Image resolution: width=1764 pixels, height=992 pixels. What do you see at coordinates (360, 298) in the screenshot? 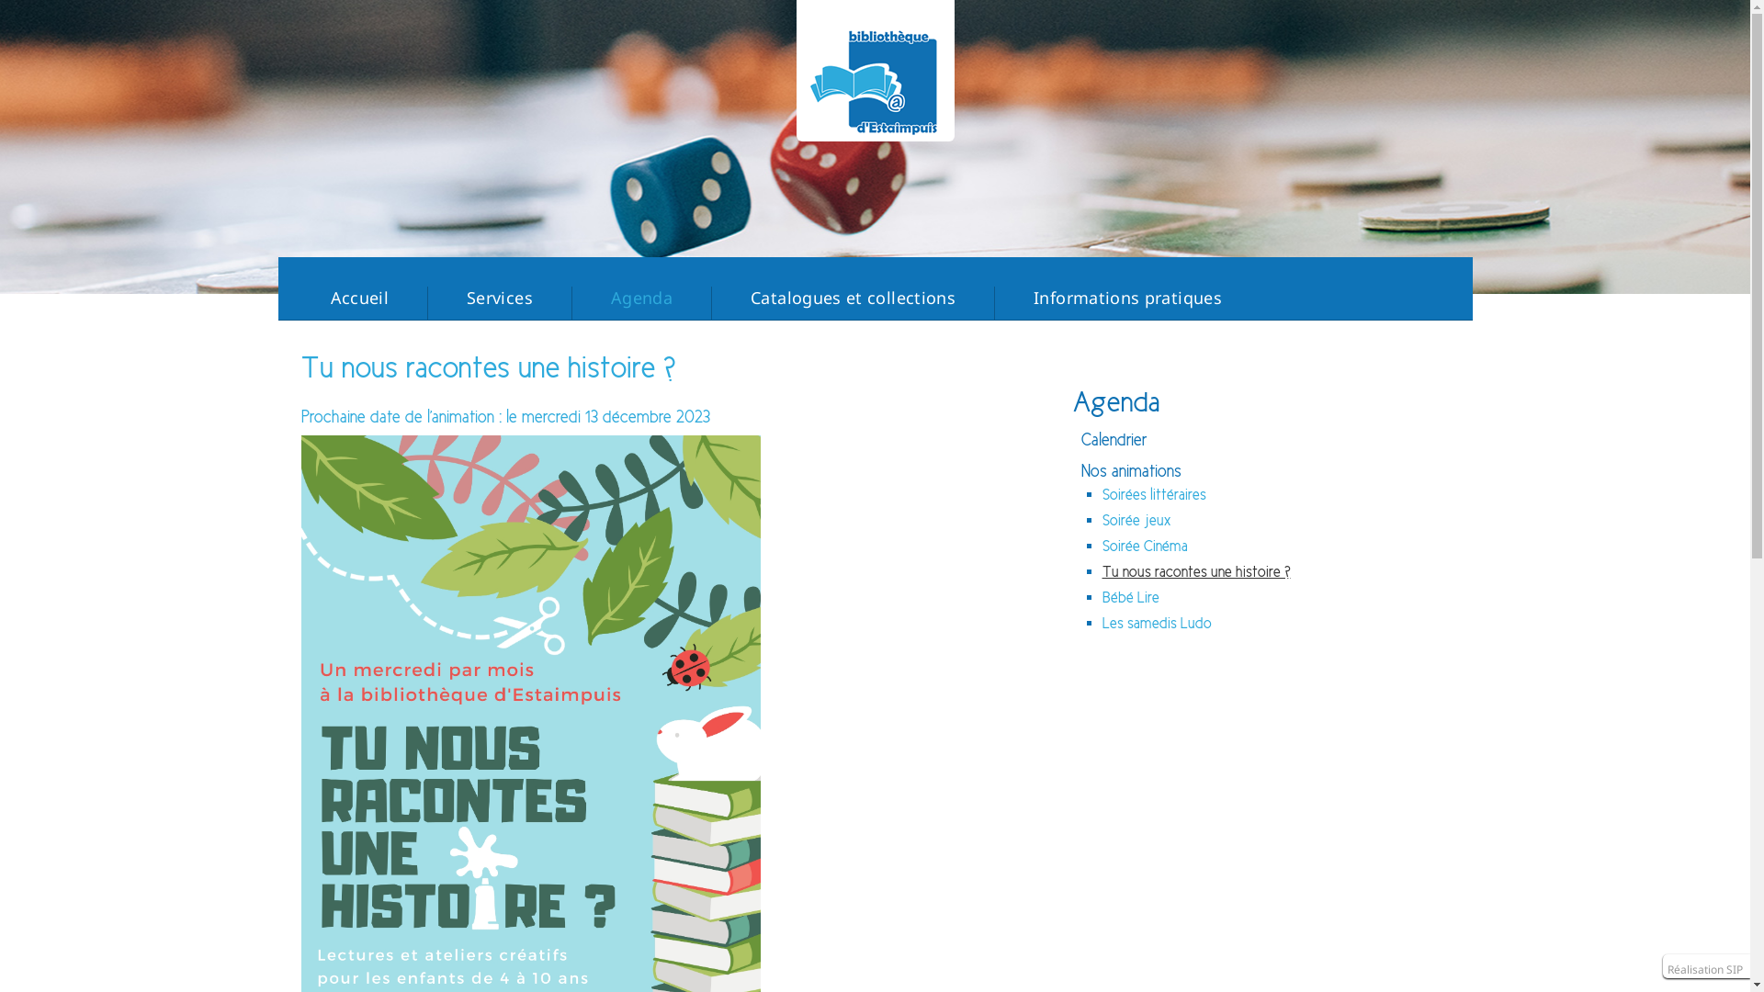
I see `Accueil` at bounding box center [360, 298].